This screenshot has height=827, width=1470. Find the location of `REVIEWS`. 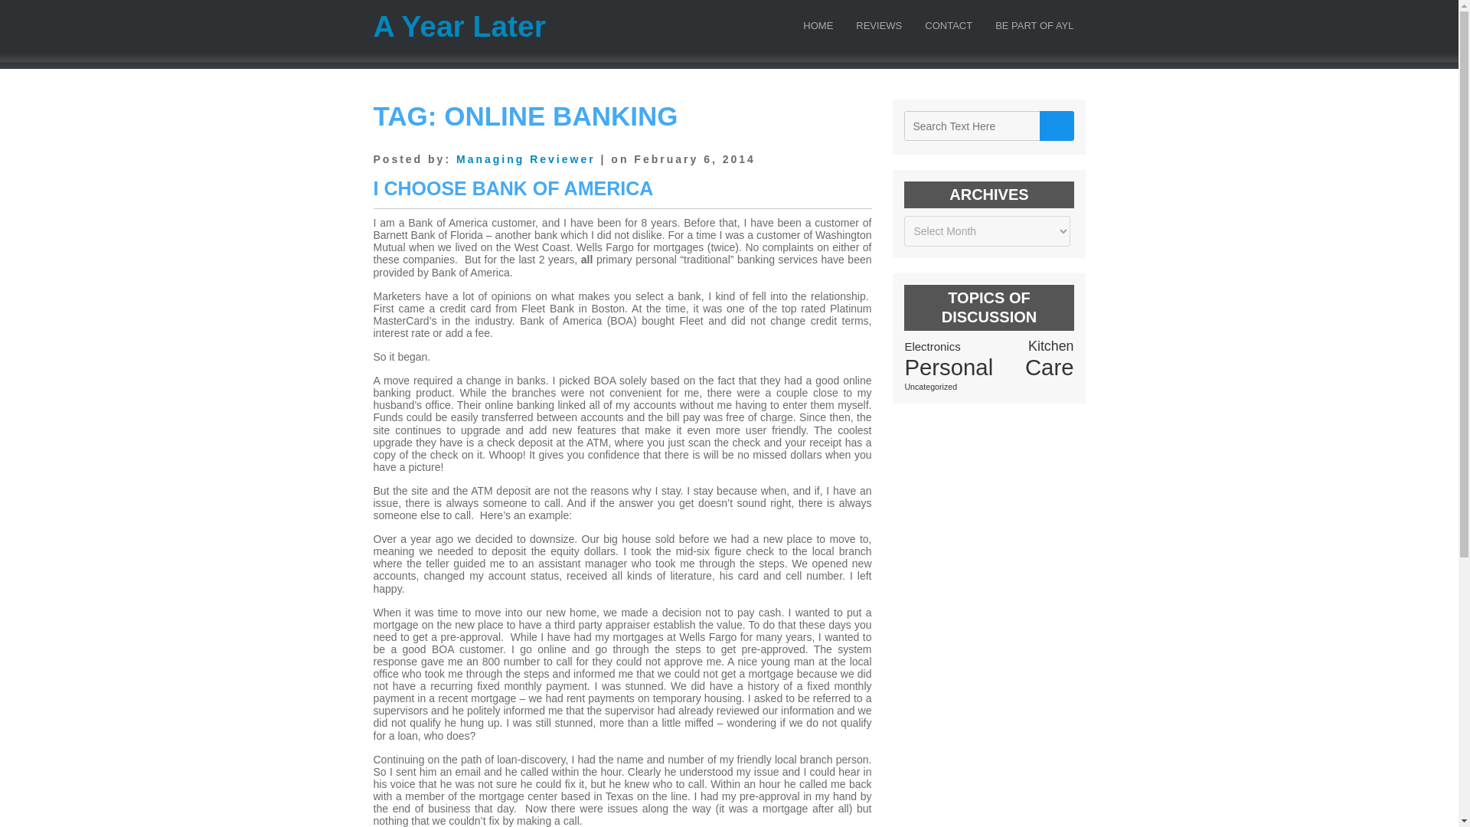

REVIEWS is located at coordinates (879, 29).